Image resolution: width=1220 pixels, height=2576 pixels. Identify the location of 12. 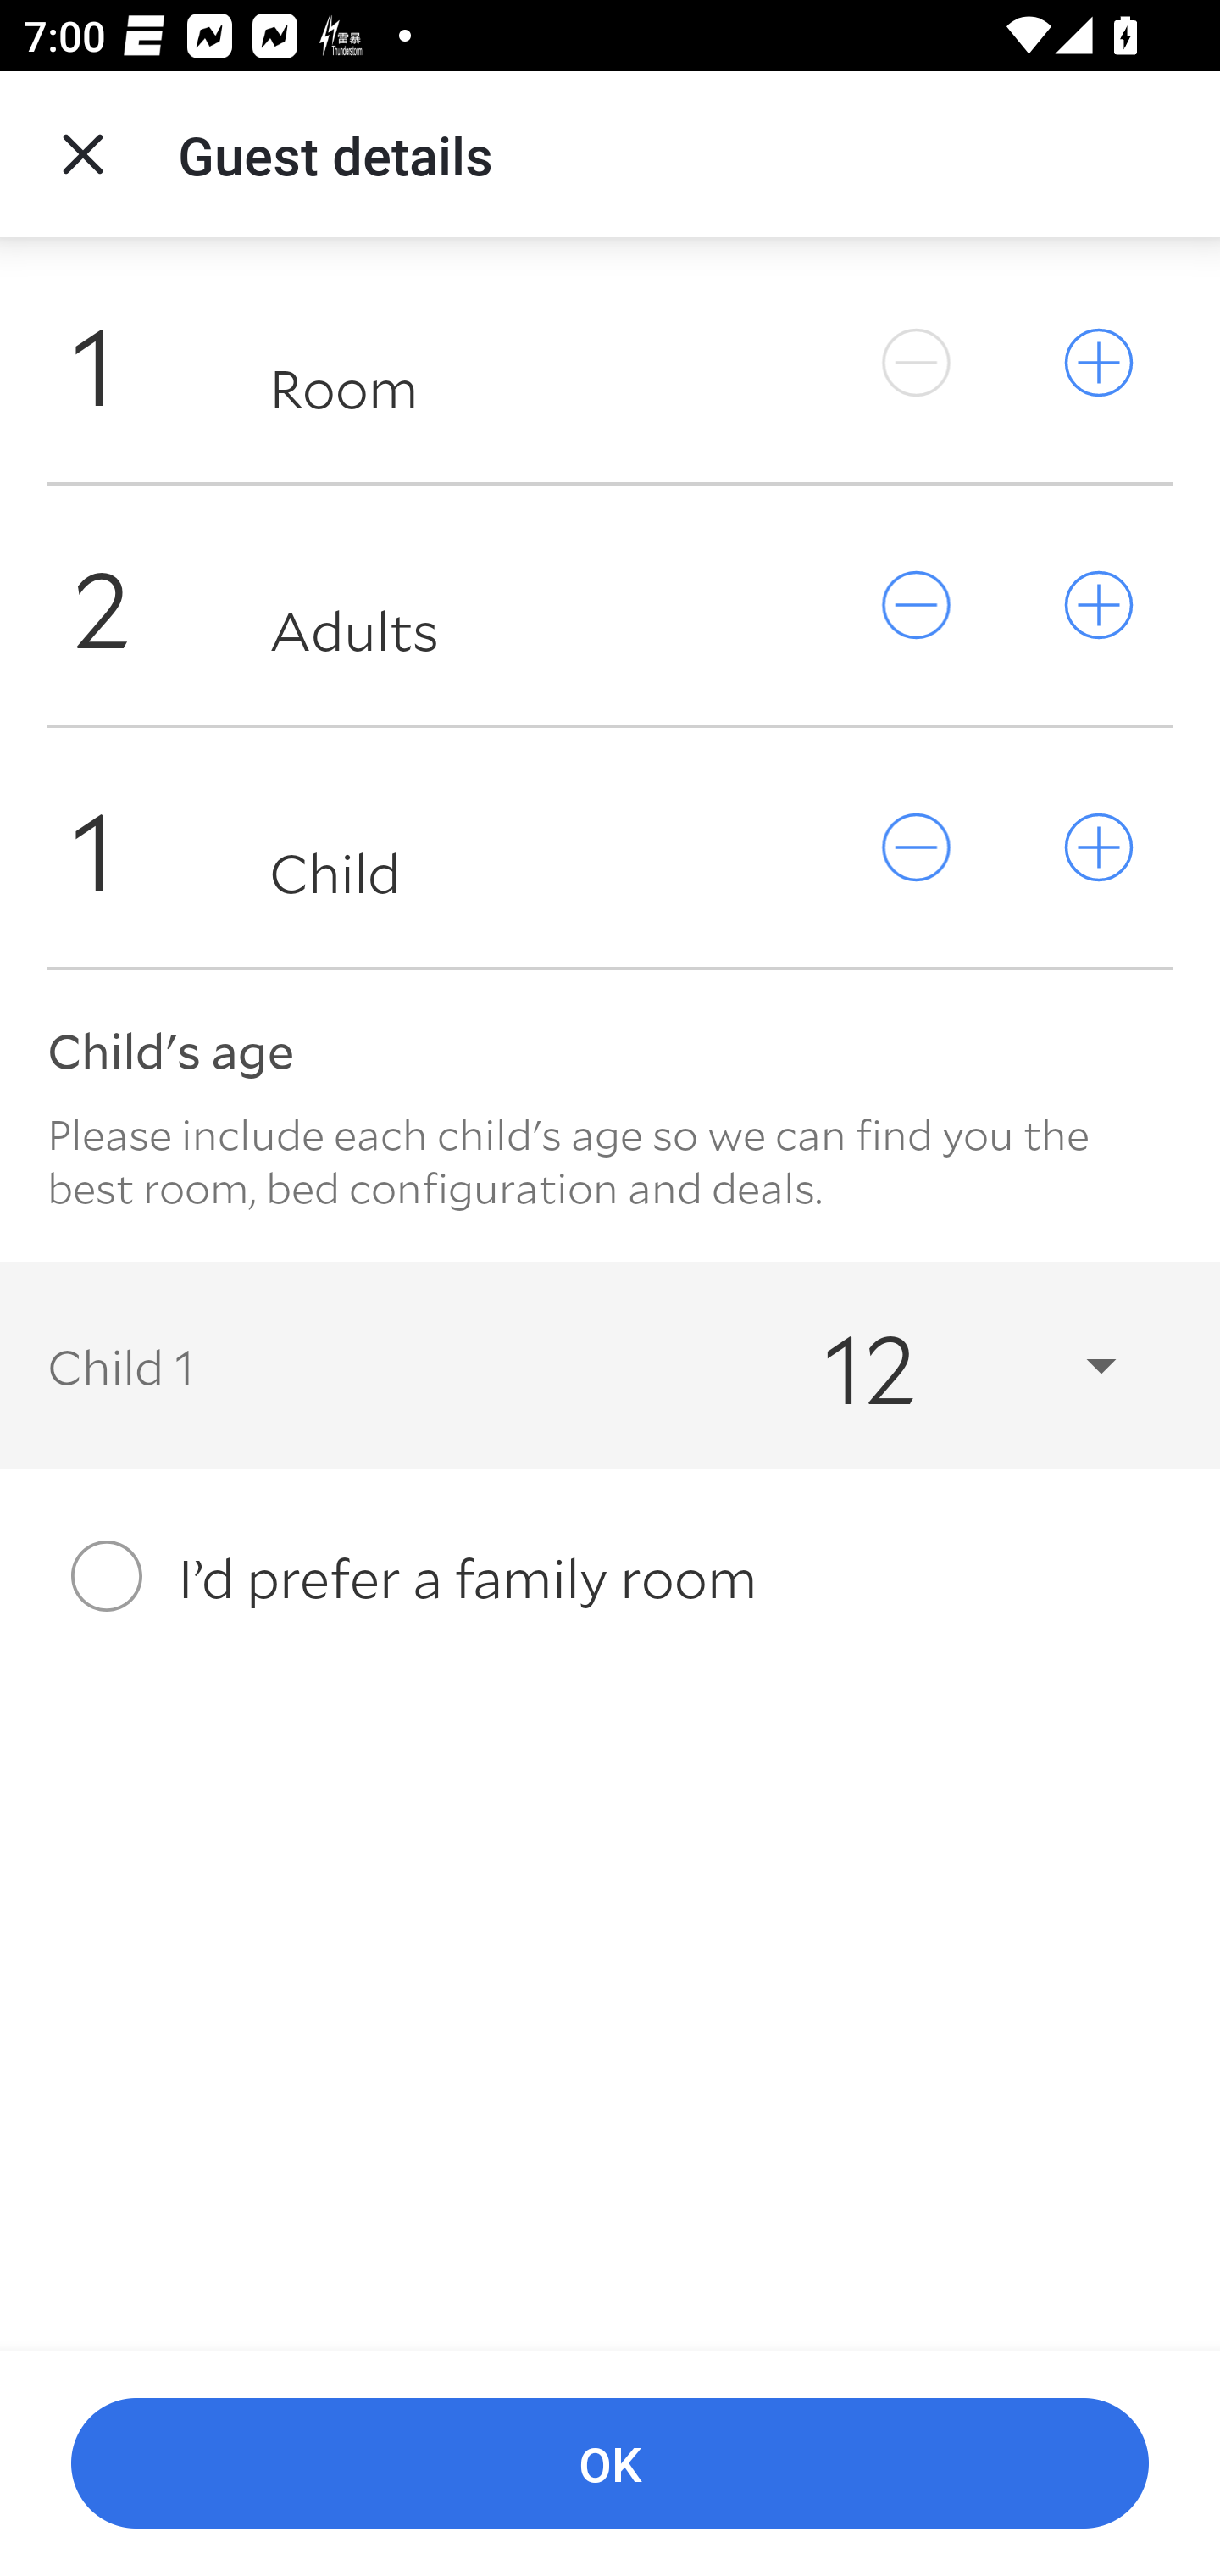
(940, 1364).